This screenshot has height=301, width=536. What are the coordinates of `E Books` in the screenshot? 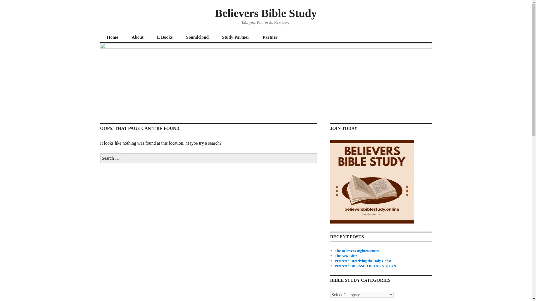 It's located at (164, 37).